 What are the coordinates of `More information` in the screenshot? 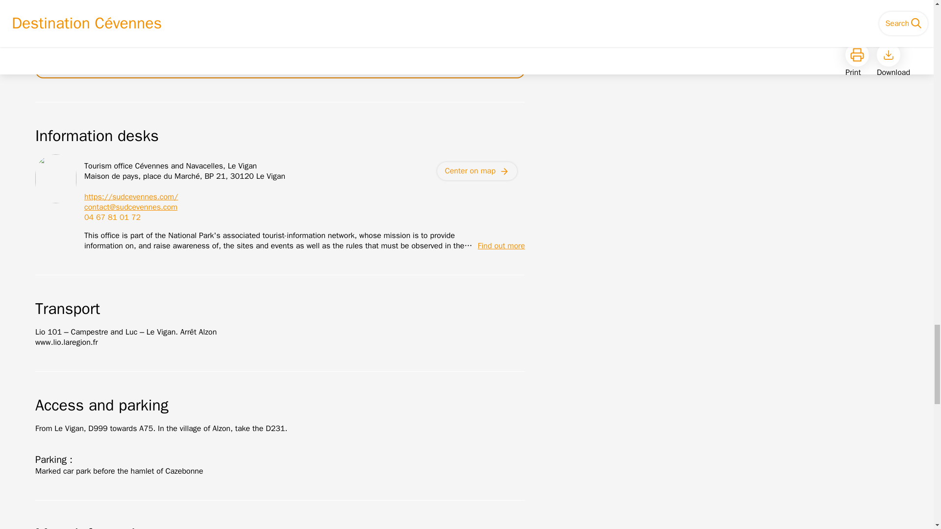 It's located at (280, 514).